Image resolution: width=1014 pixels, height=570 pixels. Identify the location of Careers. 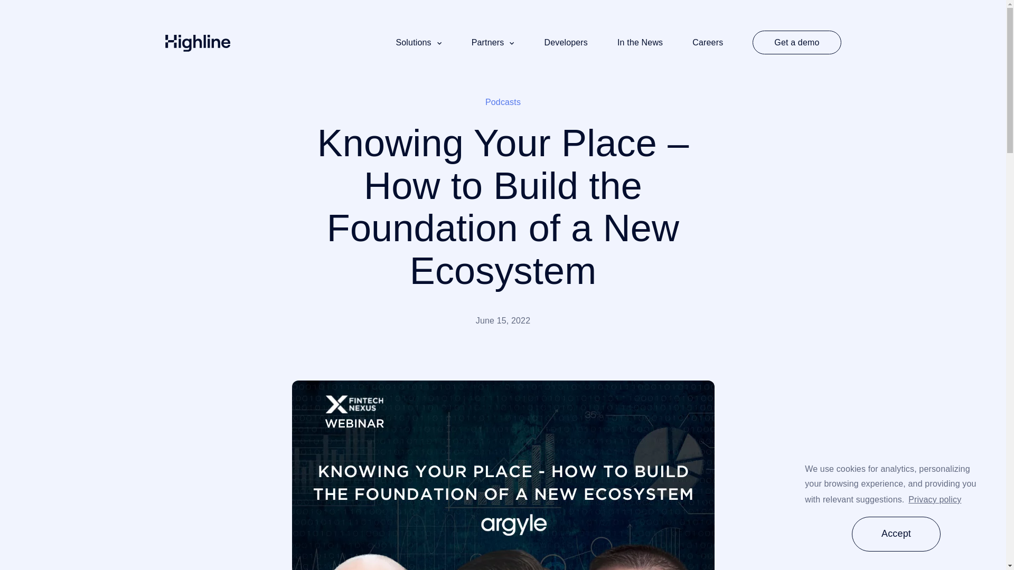
(708, 44).